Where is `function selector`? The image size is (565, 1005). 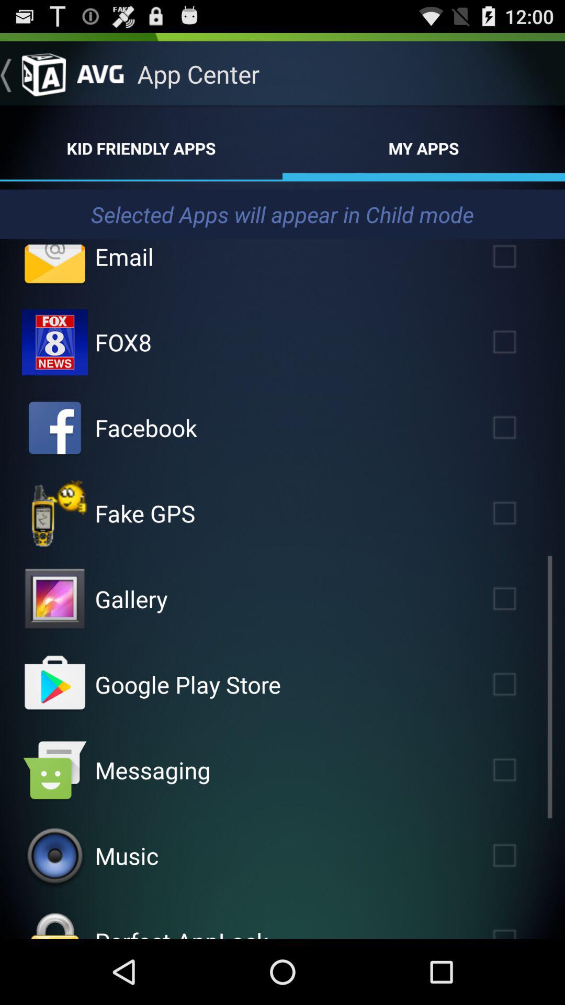 function selector is located at coordinates (519, 342).